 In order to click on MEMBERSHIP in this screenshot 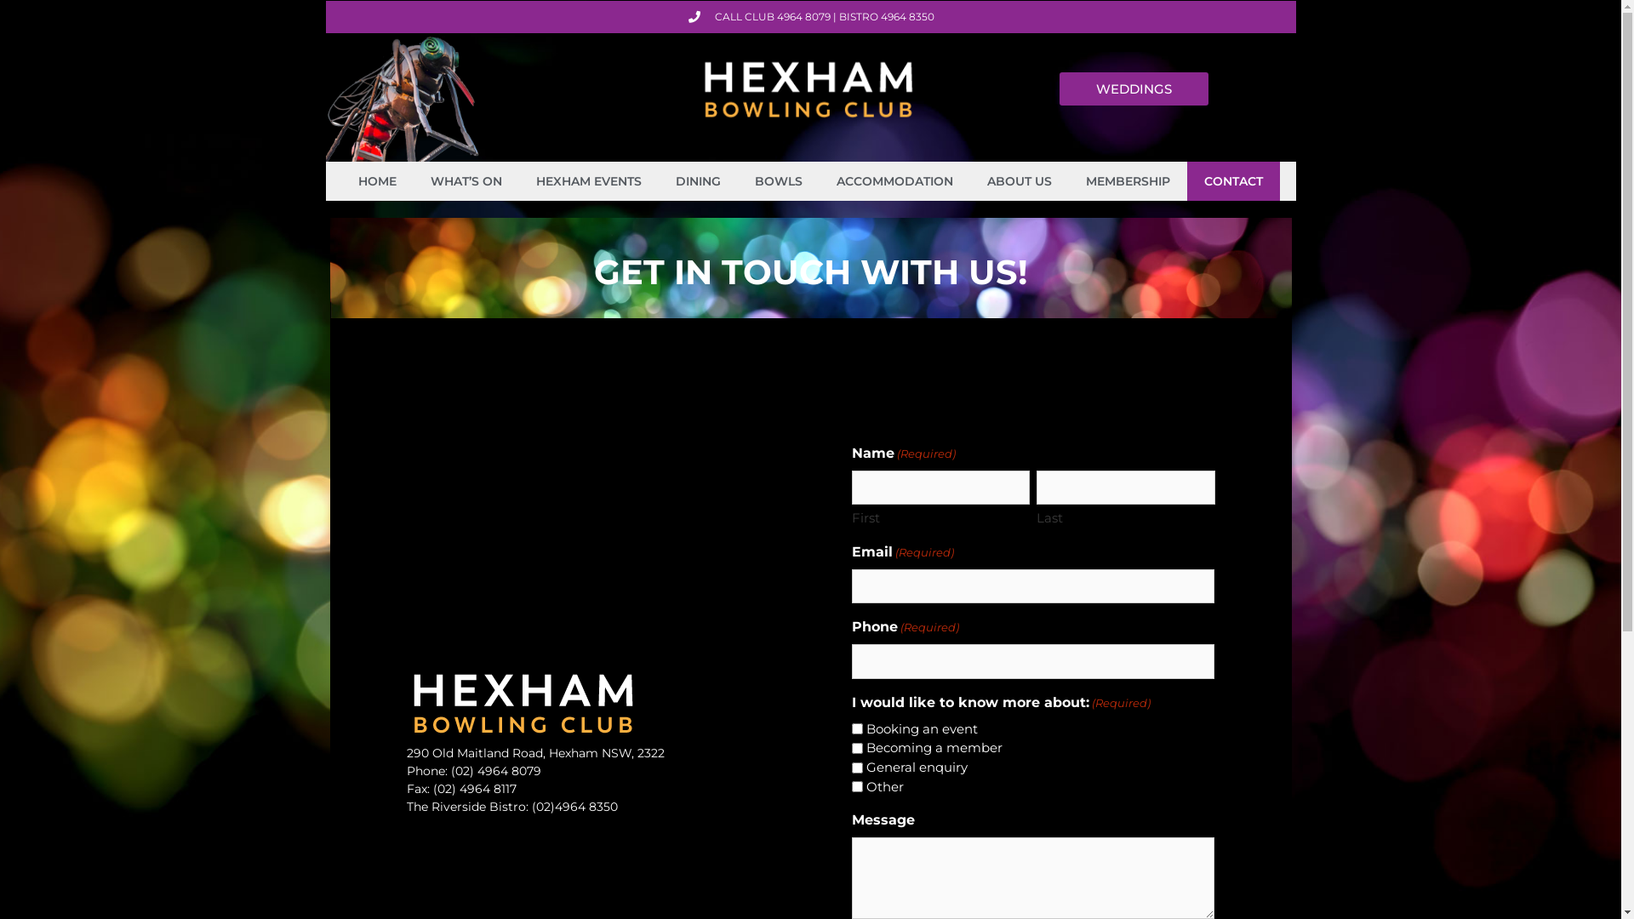, I will do `click(1128, 181)`.